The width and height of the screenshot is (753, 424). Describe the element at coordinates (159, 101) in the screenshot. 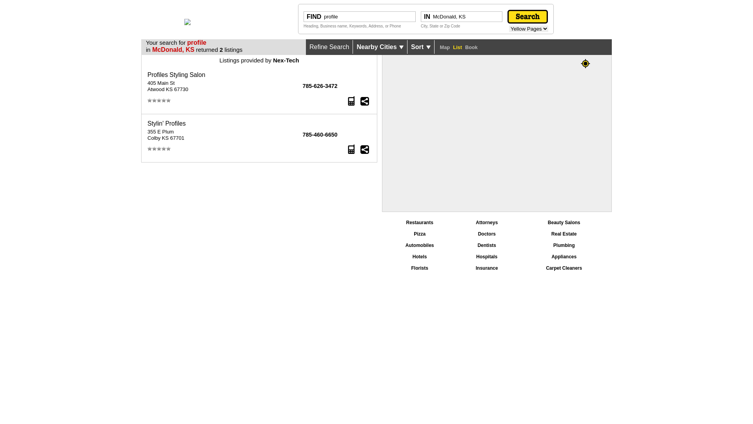

I see `Review this business` at that location.